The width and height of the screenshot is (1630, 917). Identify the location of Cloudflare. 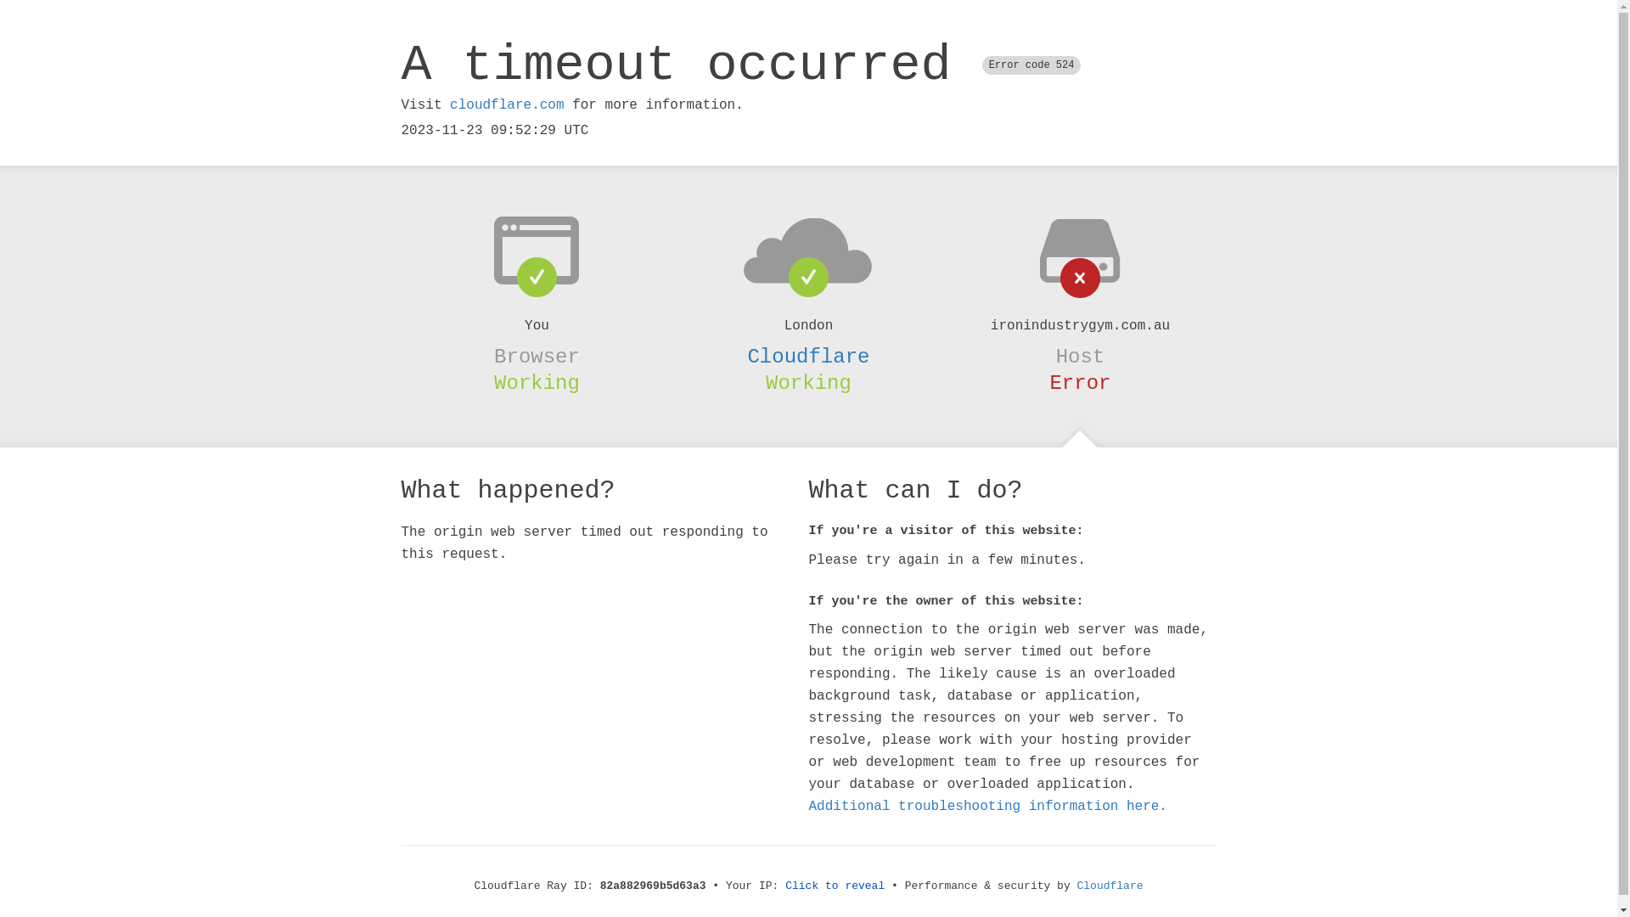
(1110, 886).